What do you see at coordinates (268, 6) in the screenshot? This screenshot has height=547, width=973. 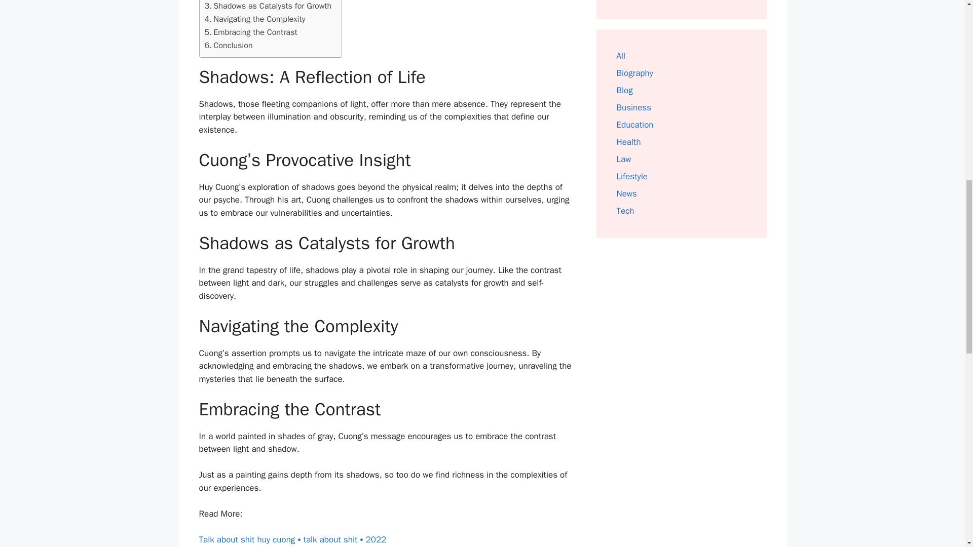 I see `Shadows as Catalysts for Growth` at bounding box center [268, 6].